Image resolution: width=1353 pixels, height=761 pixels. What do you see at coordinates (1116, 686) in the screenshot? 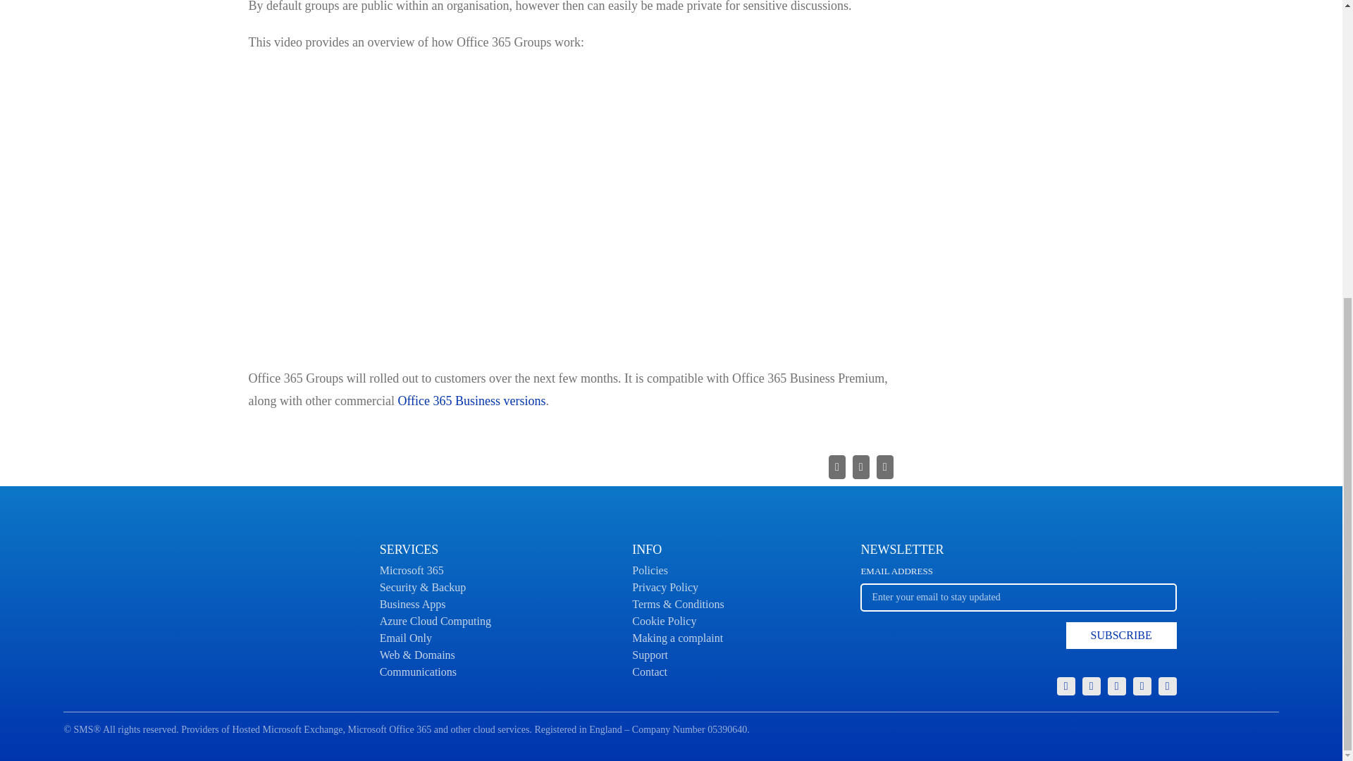
I see `Facebook` at bounding box center [1116, 686].